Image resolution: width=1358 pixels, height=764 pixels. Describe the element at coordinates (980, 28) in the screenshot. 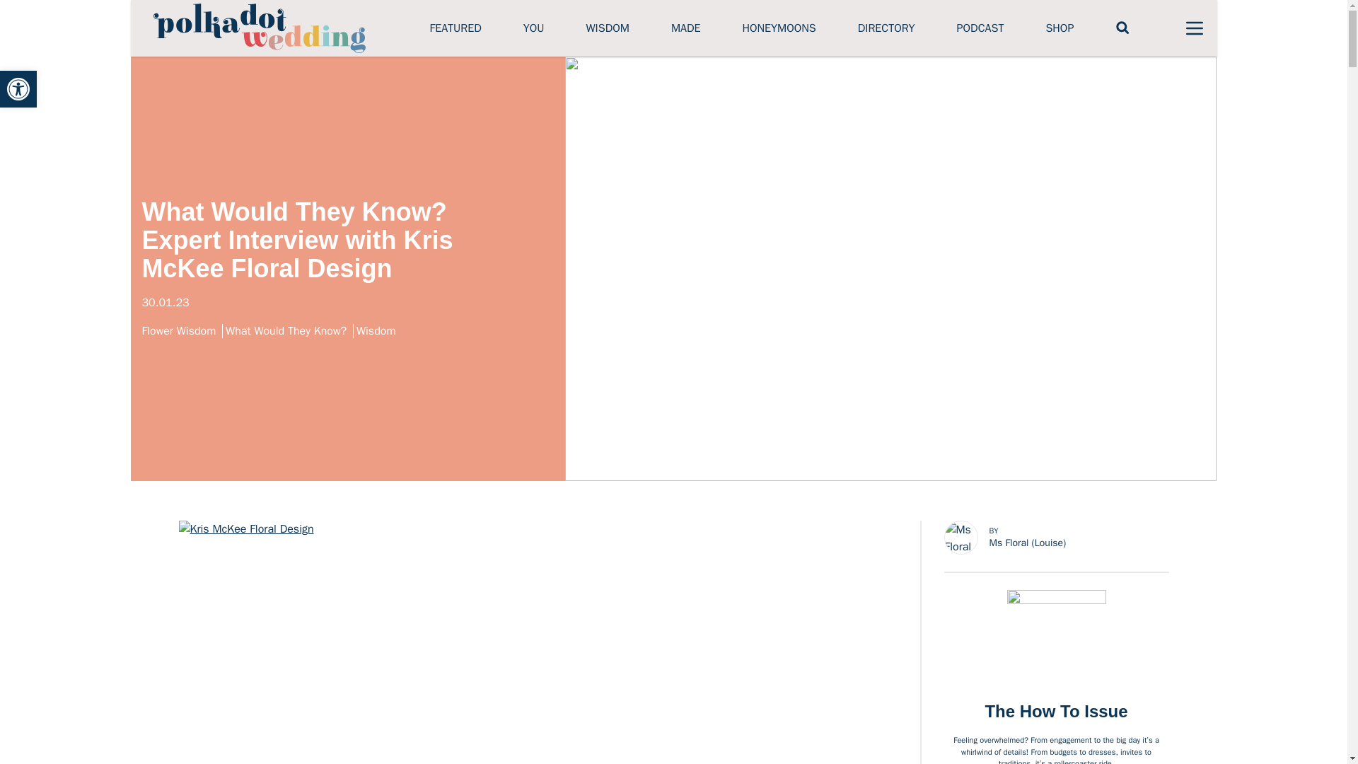

I see `PODCAST` at that location.